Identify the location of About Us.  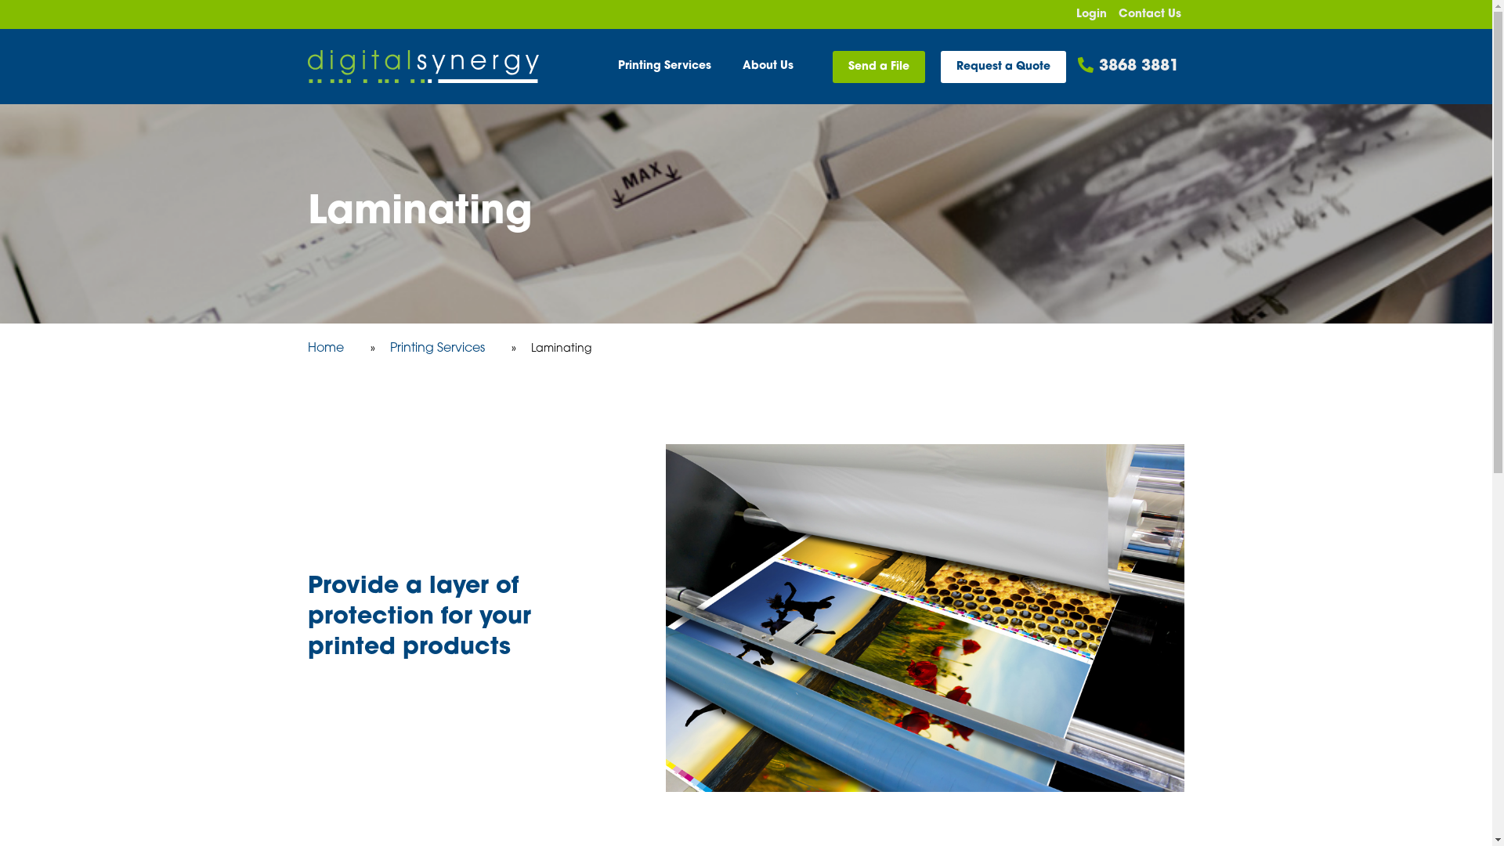
(768, 67).